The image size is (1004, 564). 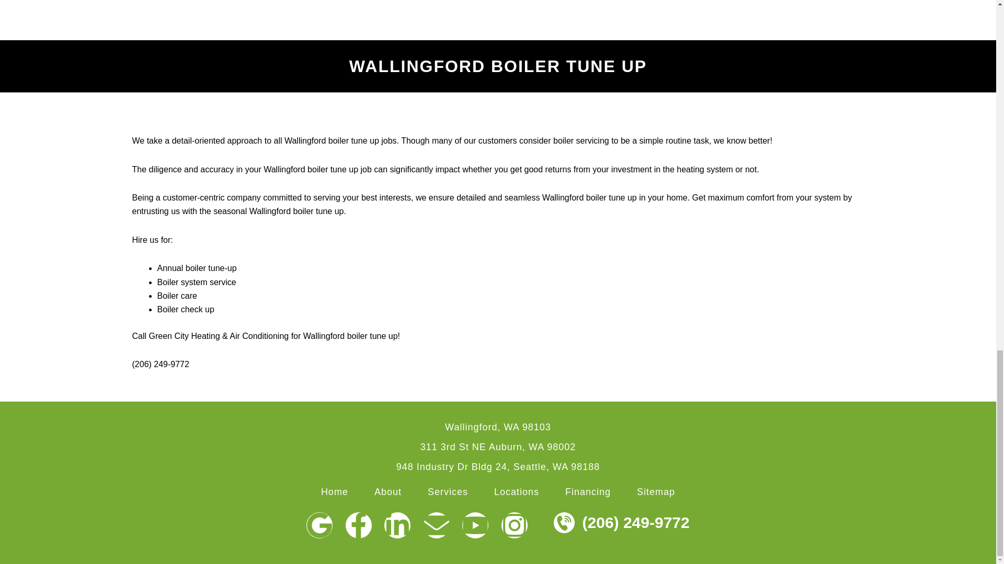 What do you see at coordinates (388, 492) in the screenshot?
I see `About` at bounding box center [388, 492].